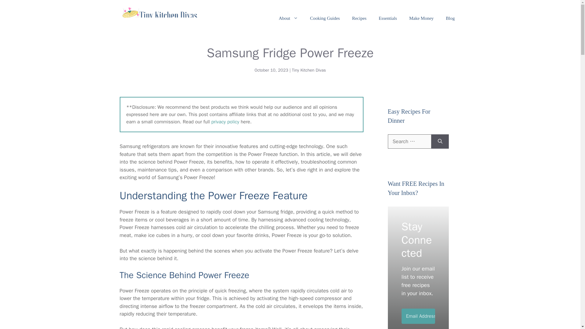 The image size is (585, 329). I want to click on Make Money, so click(421, 18).